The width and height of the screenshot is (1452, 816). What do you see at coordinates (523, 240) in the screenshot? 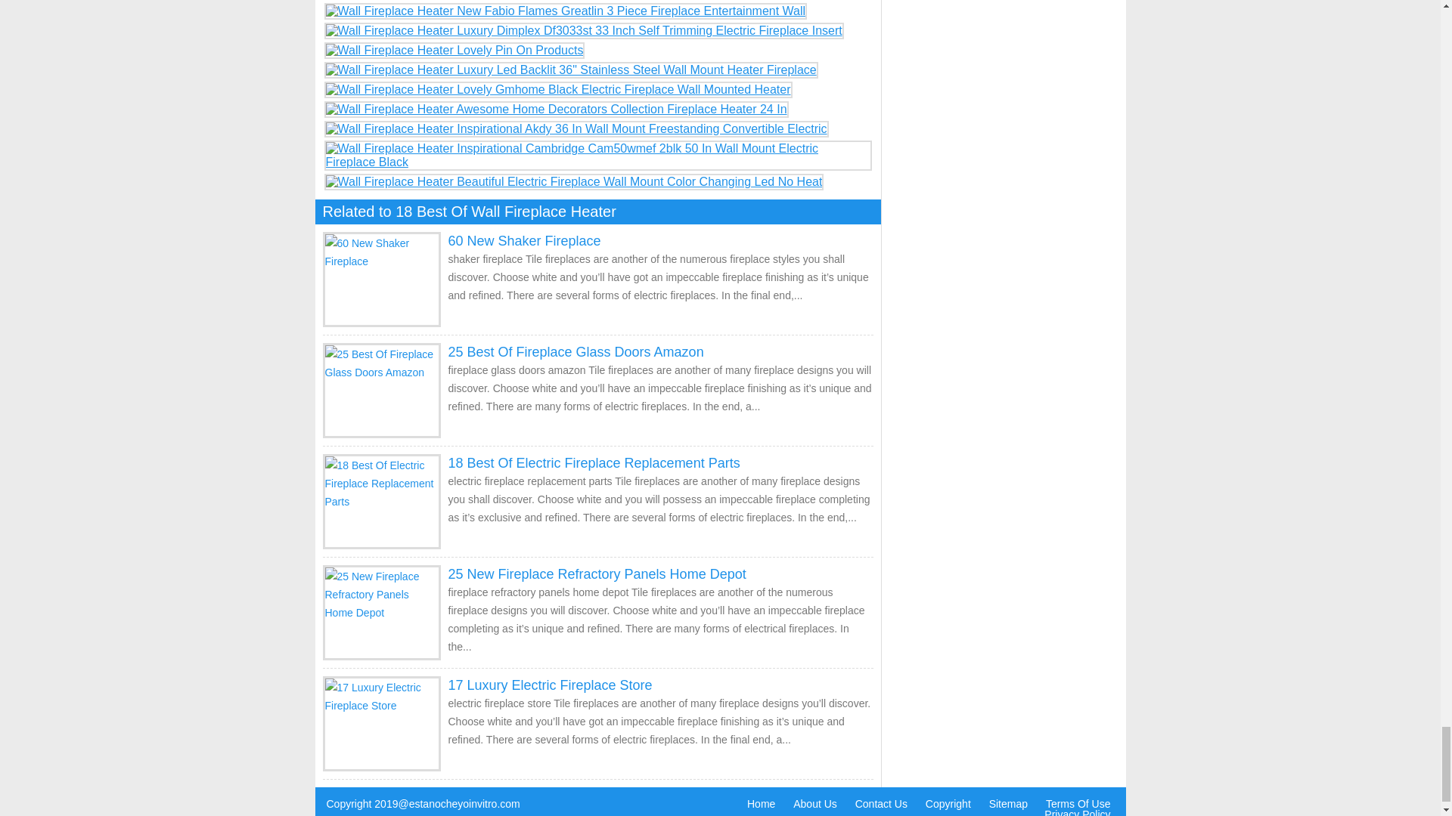
I see `60 New Shaker Fireplace` at bounding box center [523, 240].